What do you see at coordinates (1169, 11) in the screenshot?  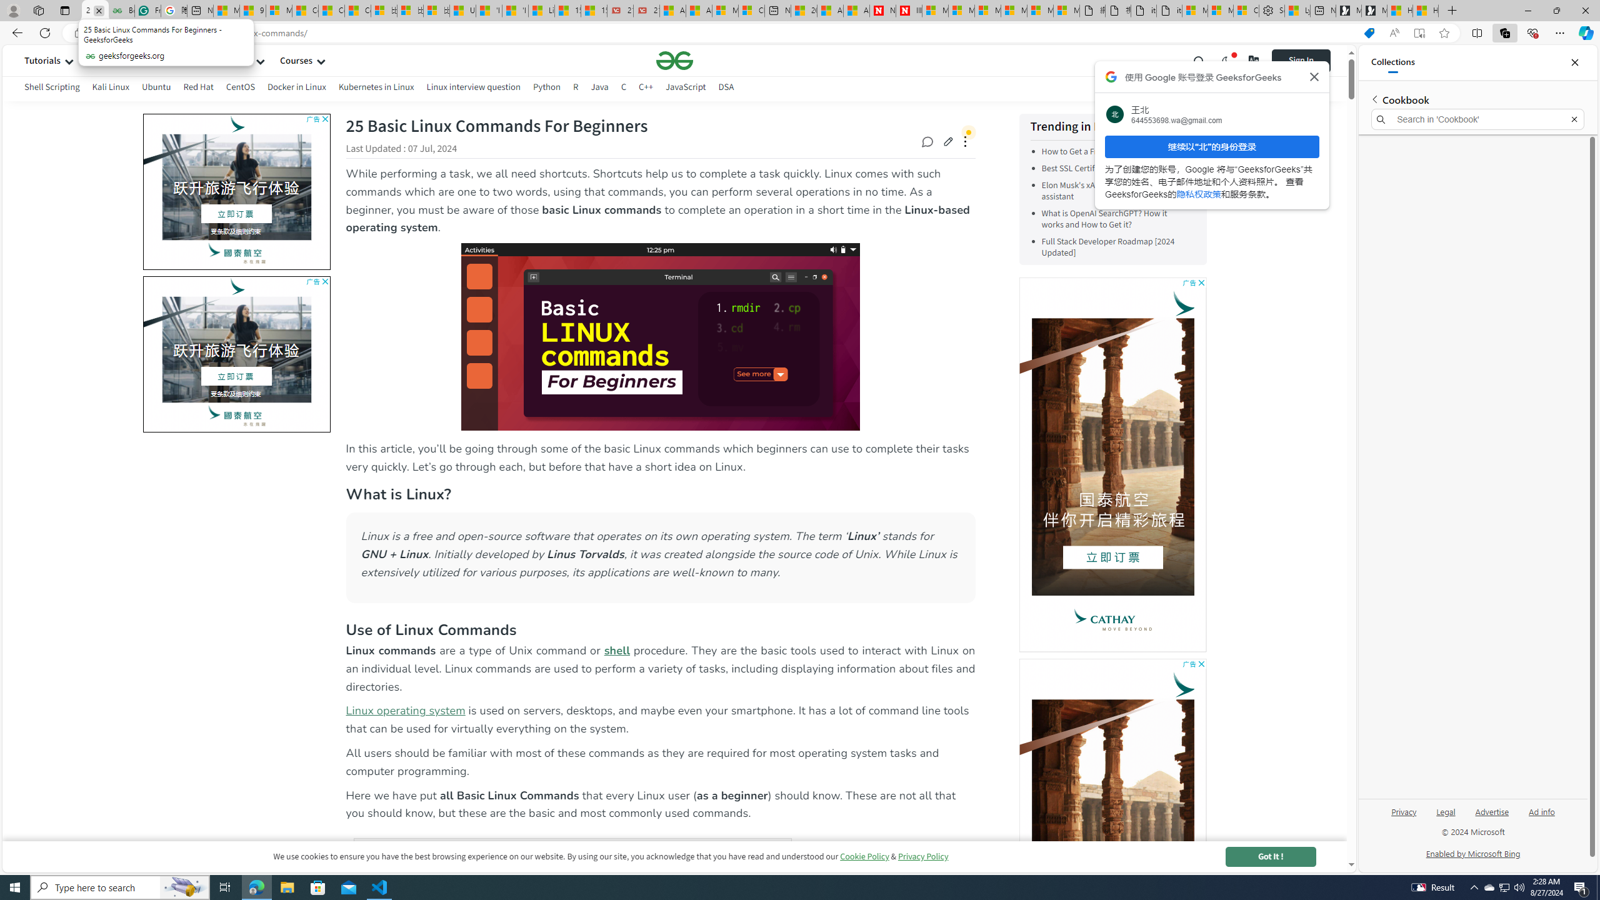 I see `itconcepthk.com/projector_solutions.mp4` at bounding box center [1169, 11].